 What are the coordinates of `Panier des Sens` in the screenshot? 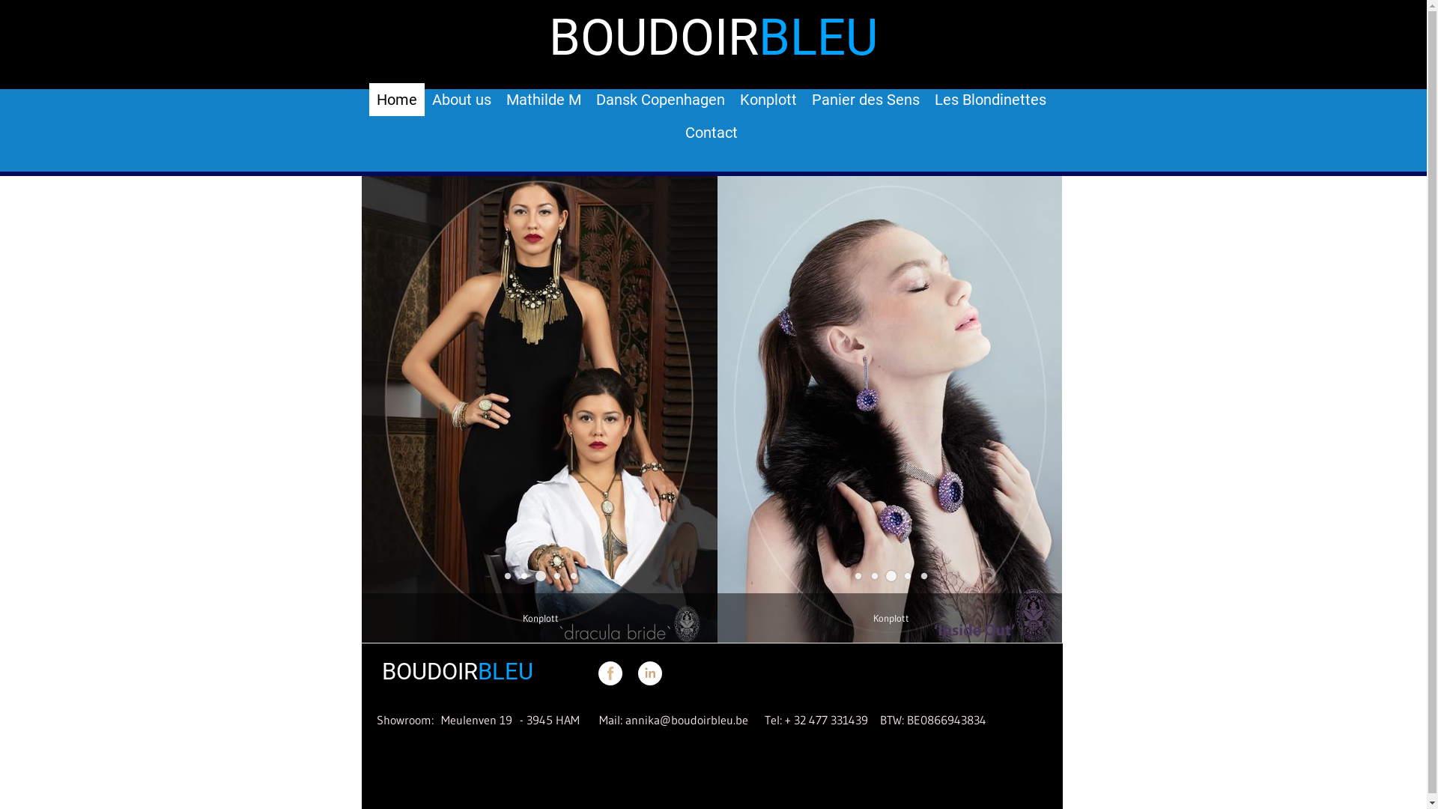 It's located at (866, 100).